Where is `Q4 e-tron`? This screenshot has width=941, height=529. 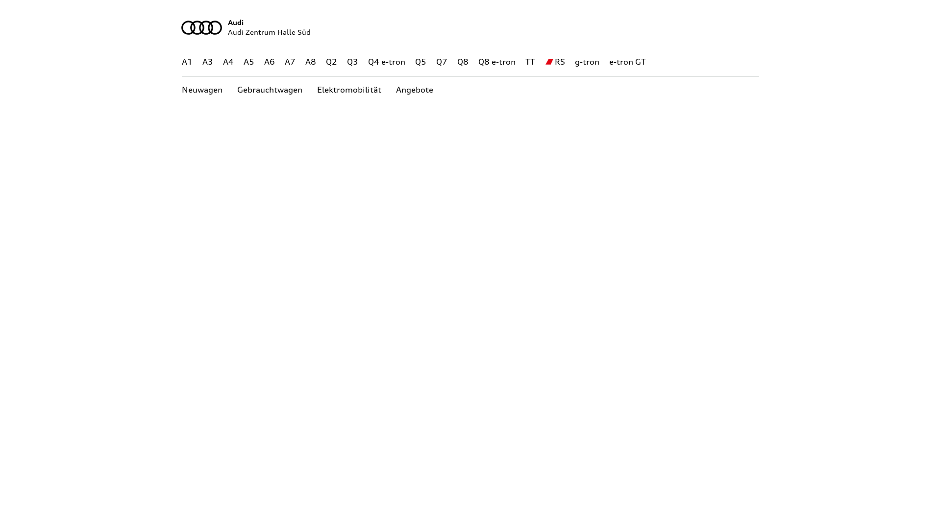
Q4 e-tron is located at coordinates (387, 62).